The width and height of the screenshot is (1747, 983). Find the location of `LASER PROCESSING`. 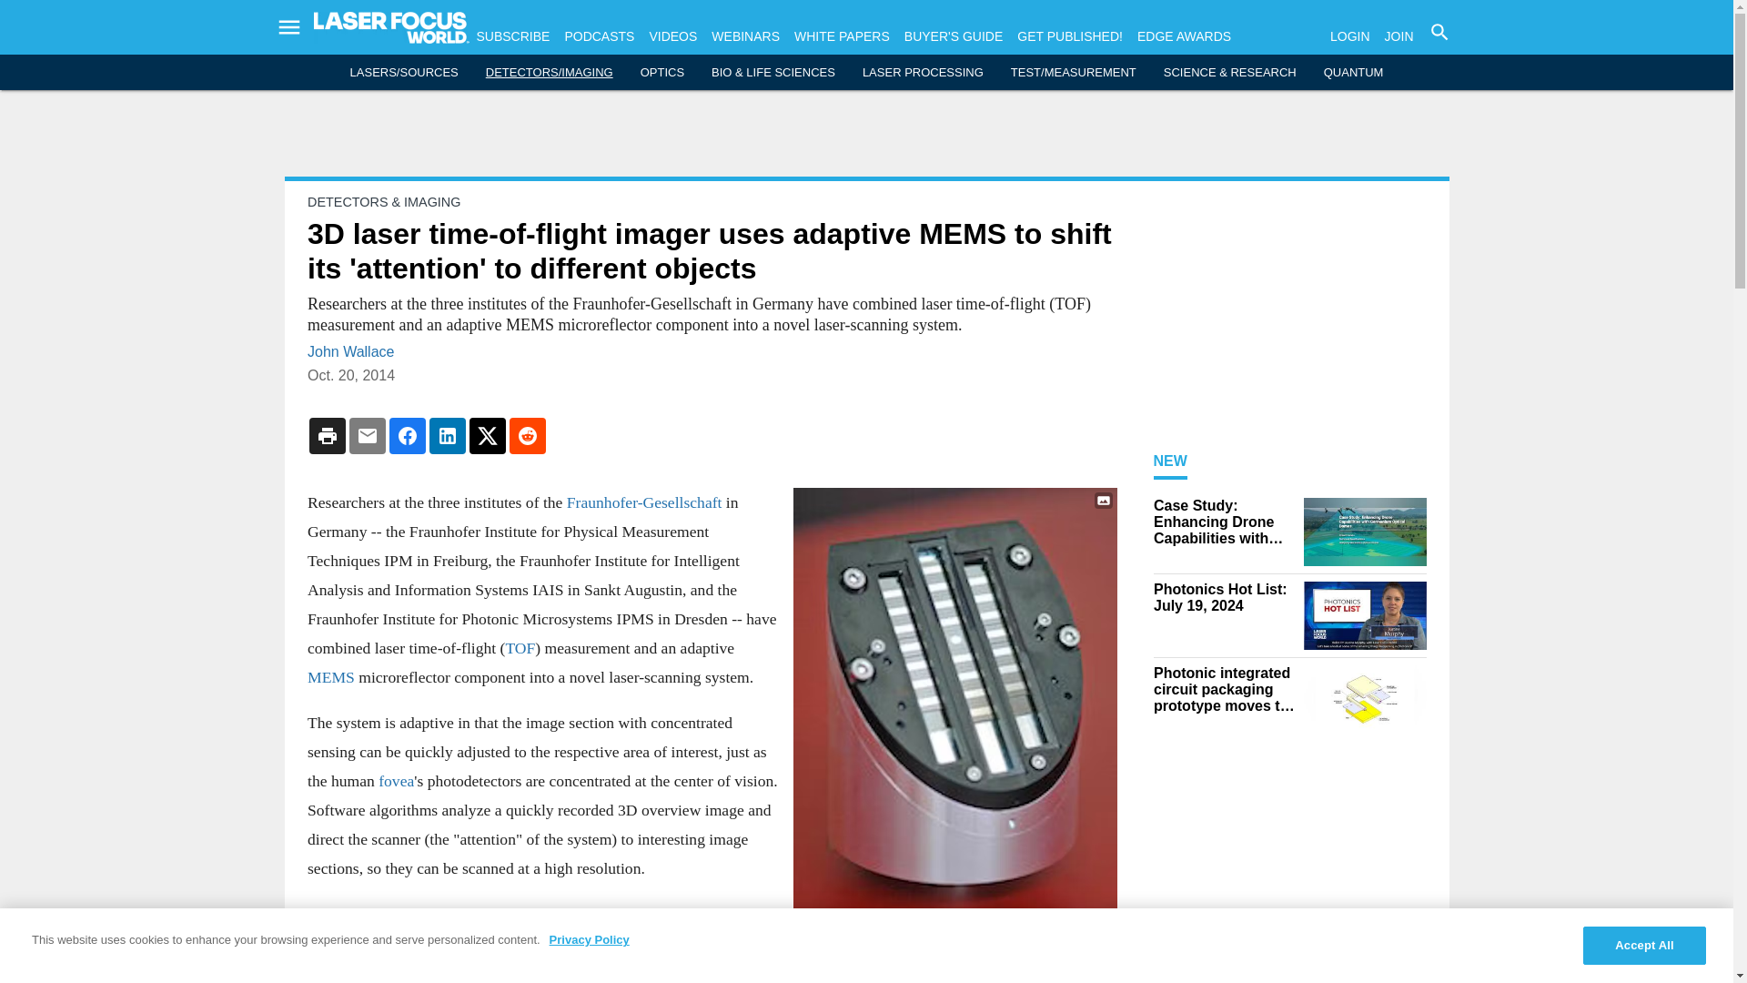

LASER PROCESSING is located at coordinates (923, 73).